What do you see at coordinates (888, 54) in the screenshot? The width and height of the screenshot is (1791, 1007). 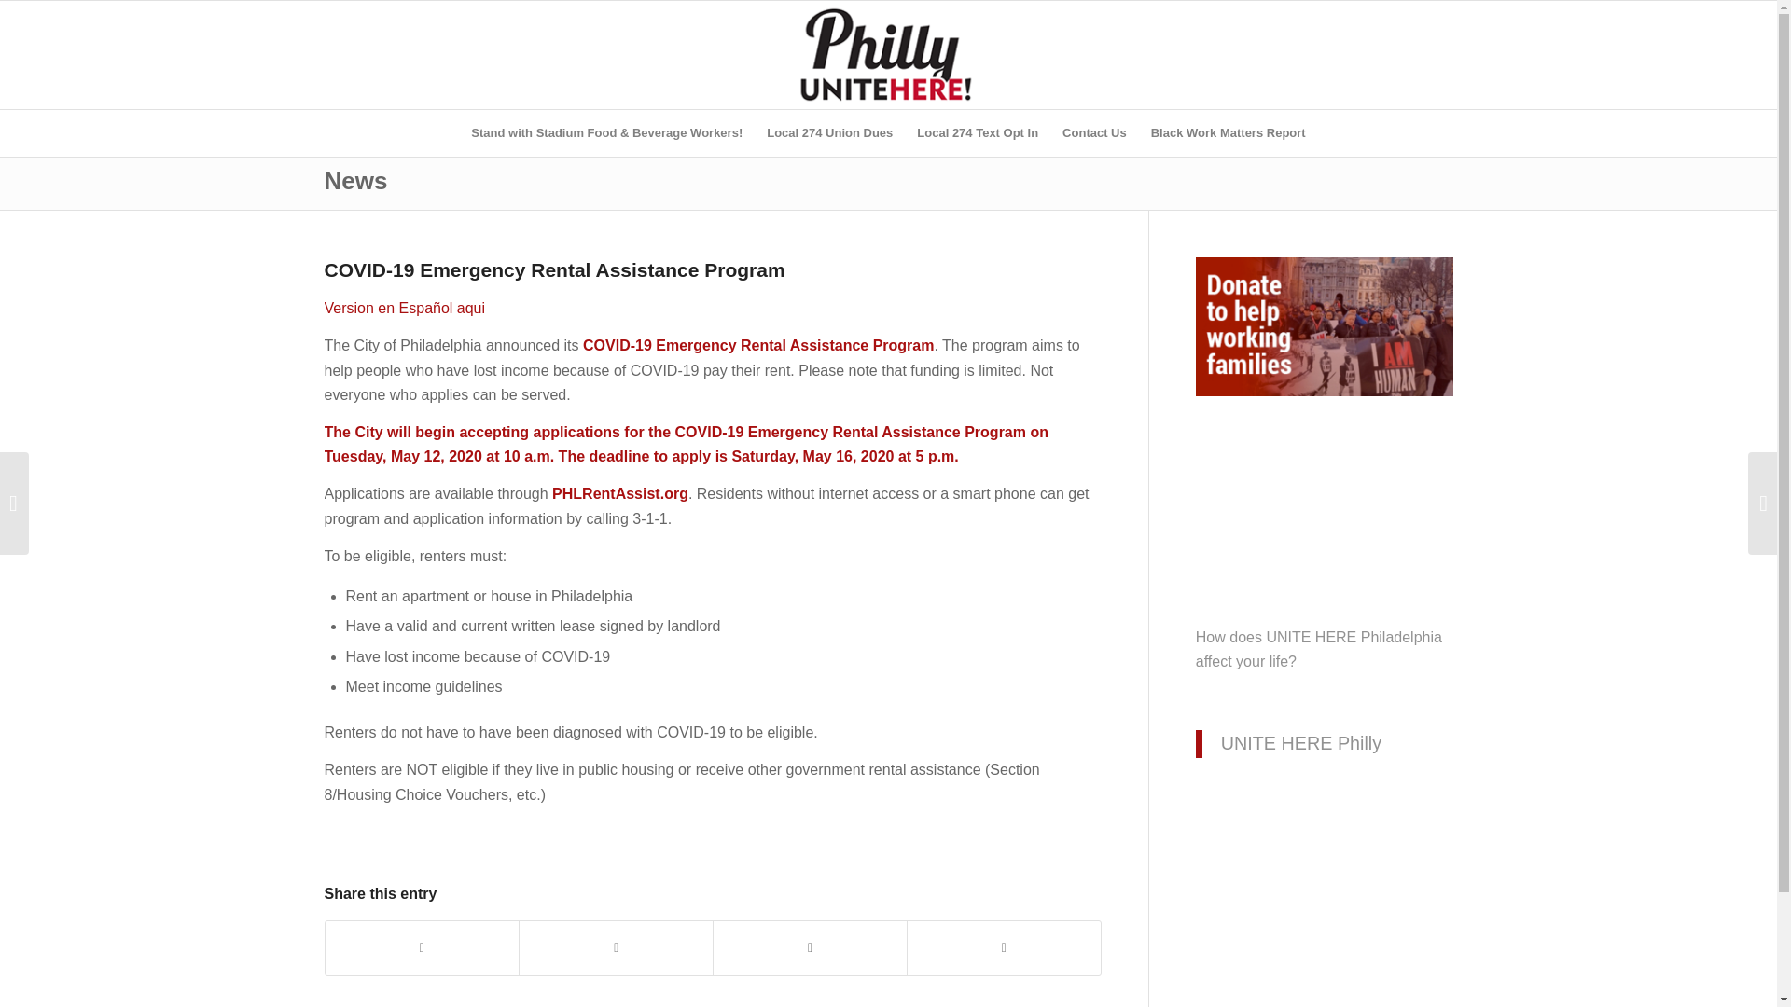 I see `philly-website` at bounding box center [888, 54].